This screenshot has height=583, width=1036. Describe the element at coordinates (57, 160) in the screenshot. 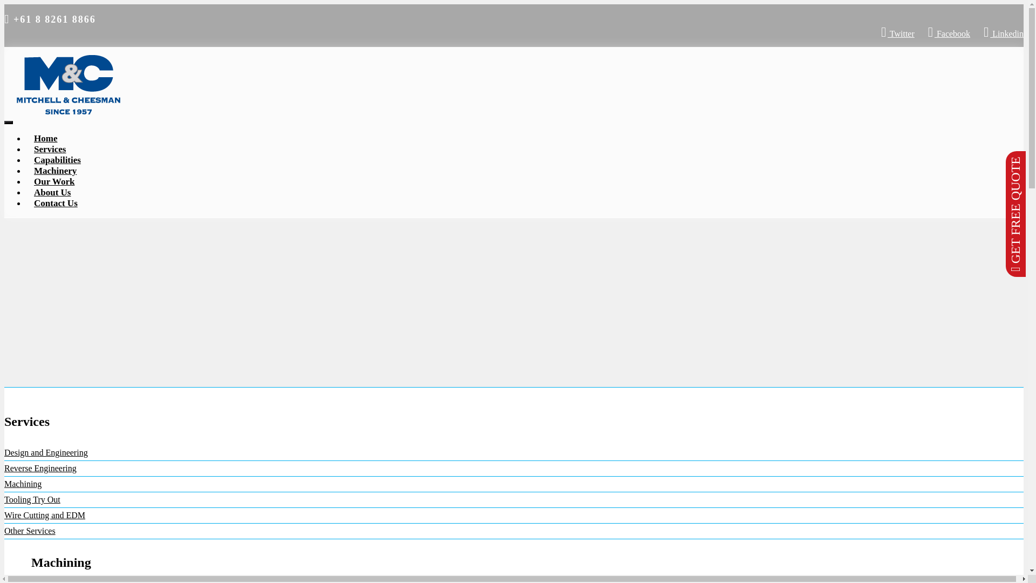

I see `Capabilities` at that location.